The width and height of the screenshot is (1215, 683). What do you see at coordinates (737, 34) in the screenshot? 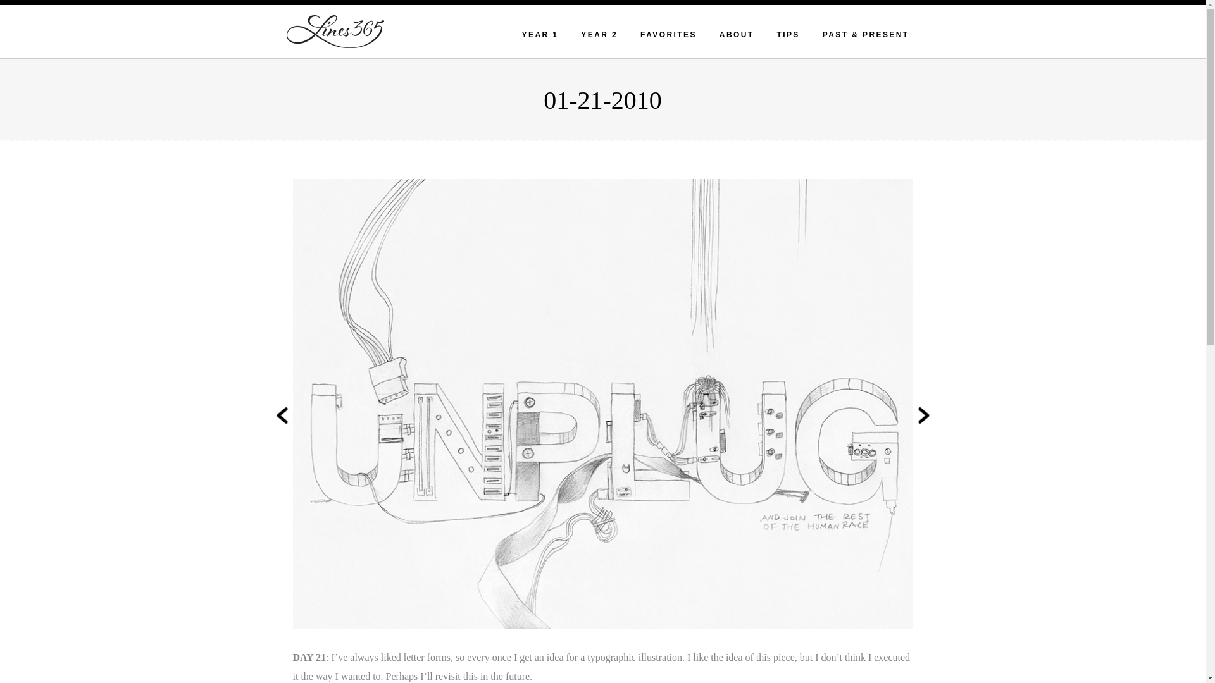
I see `ABOUT` at bounding box center [737, 34].